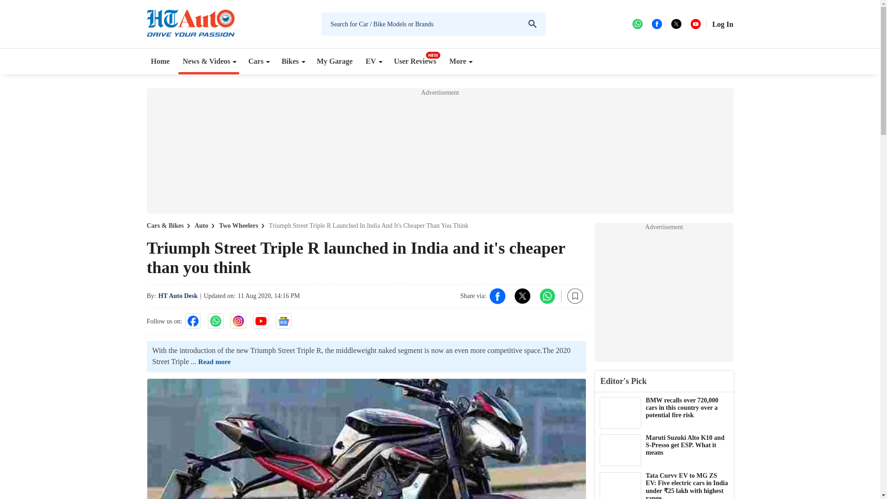 This screenshot has width=887, height=499. What do you see at coordinates (258, 61) in the screenshot?
I see `Cars` at bounding box center [258, 61].